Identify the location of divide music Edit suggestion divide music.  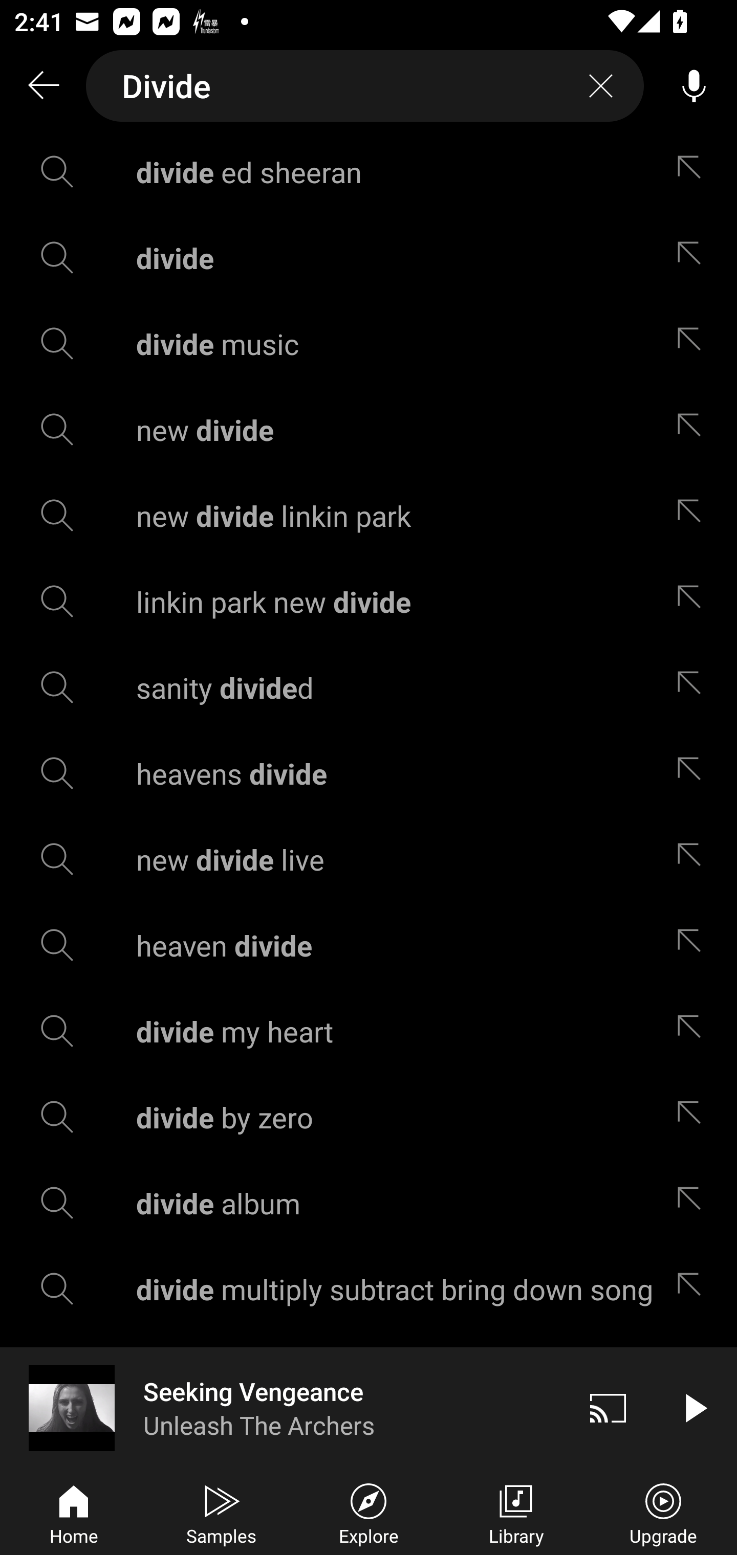
(368, 343).